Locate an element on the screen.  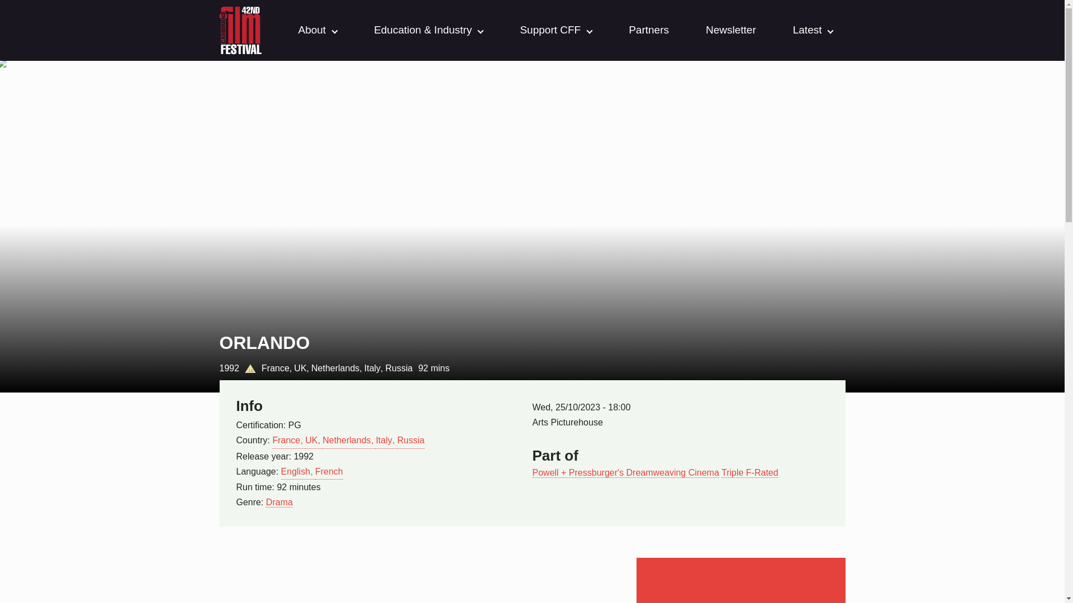
Triple F-Rated is located at coordinates (750, 473).